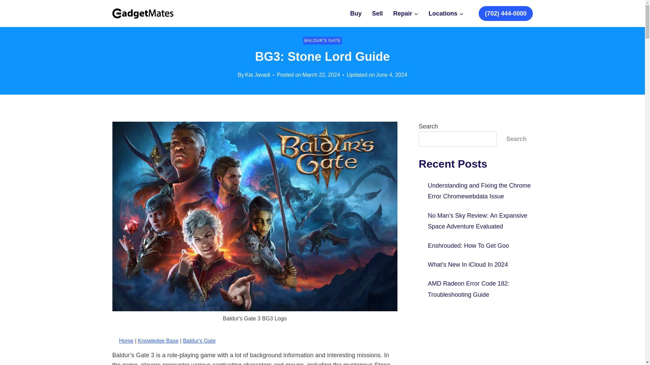 The height and width of the screenshot is (365, 650). Describe the element at coordinates (377, 14) in the screenshot. I see `Sell` at that location.